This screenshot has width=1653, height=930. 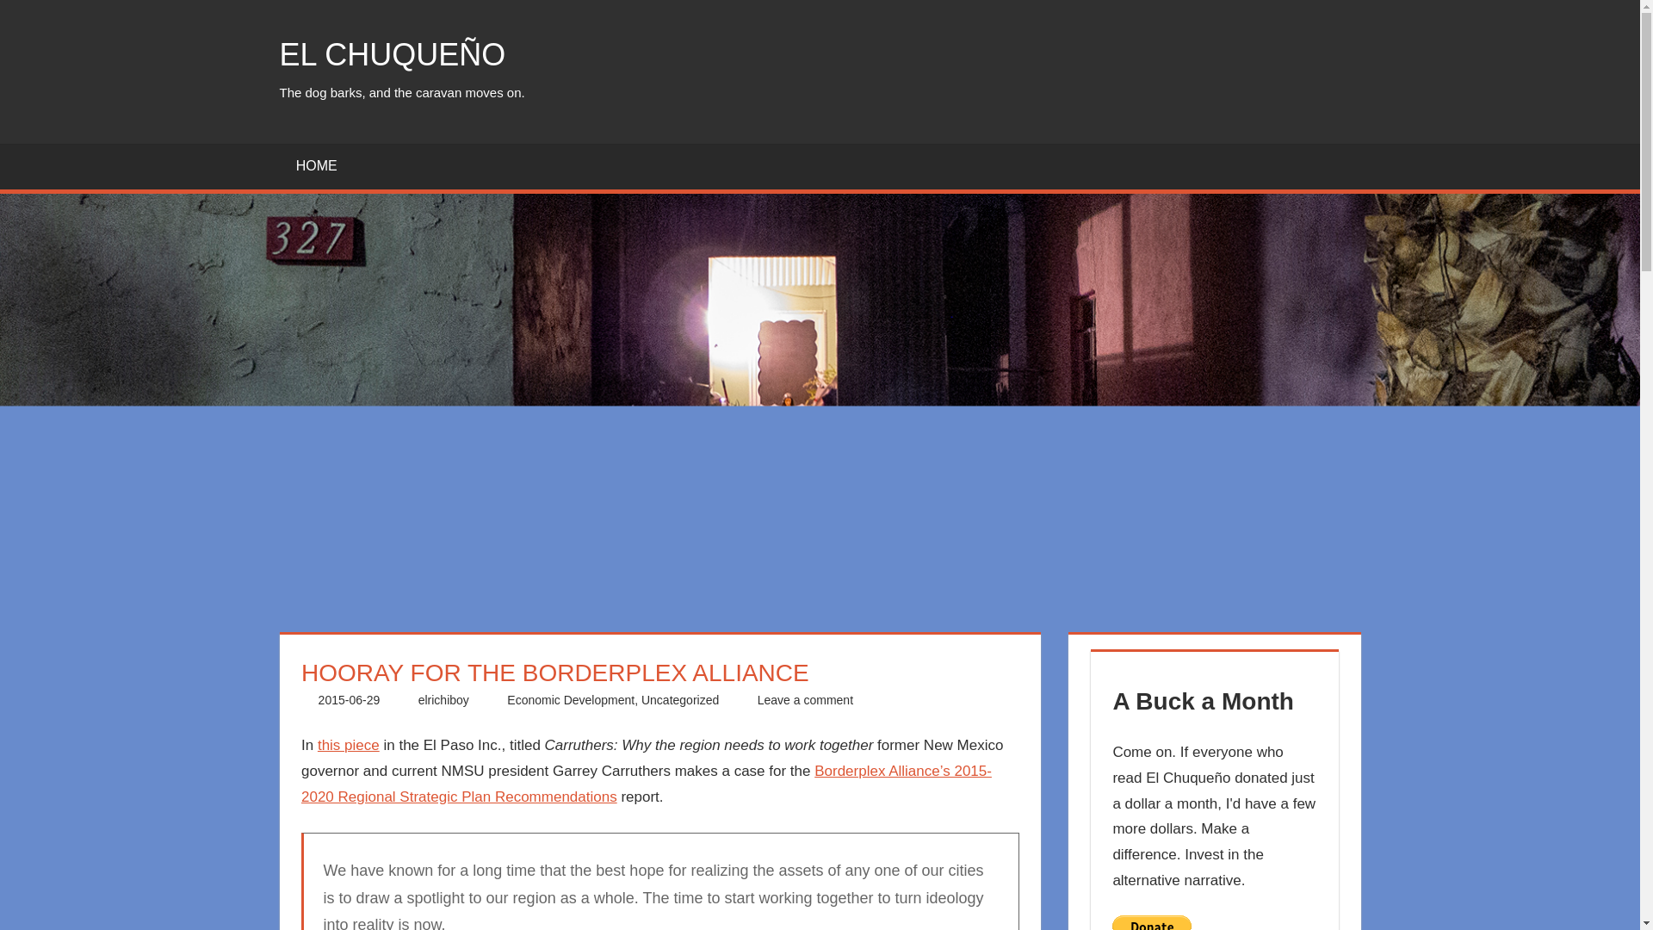 What do you see at coordinates (443, 699) in the screenshot?
I see `View all posts by elrichiboy` at bounding box center [443, 699].